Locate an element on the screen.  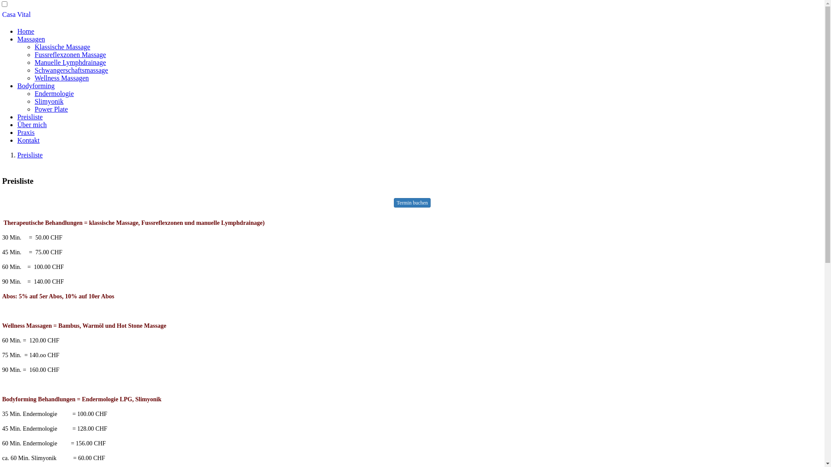
Manuelle Lymphdrainage is located at coordinates (70, 62).